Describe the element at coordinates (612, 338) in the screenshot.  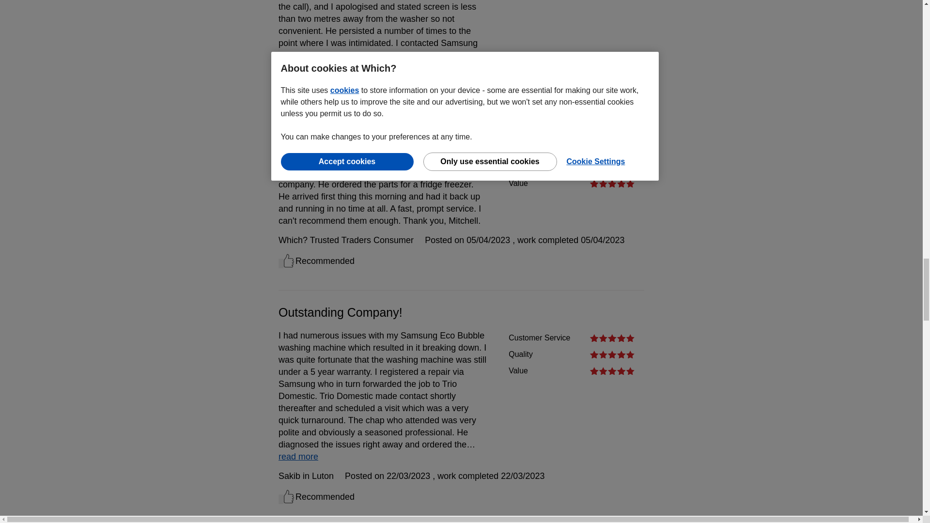
I see `5` at that location.